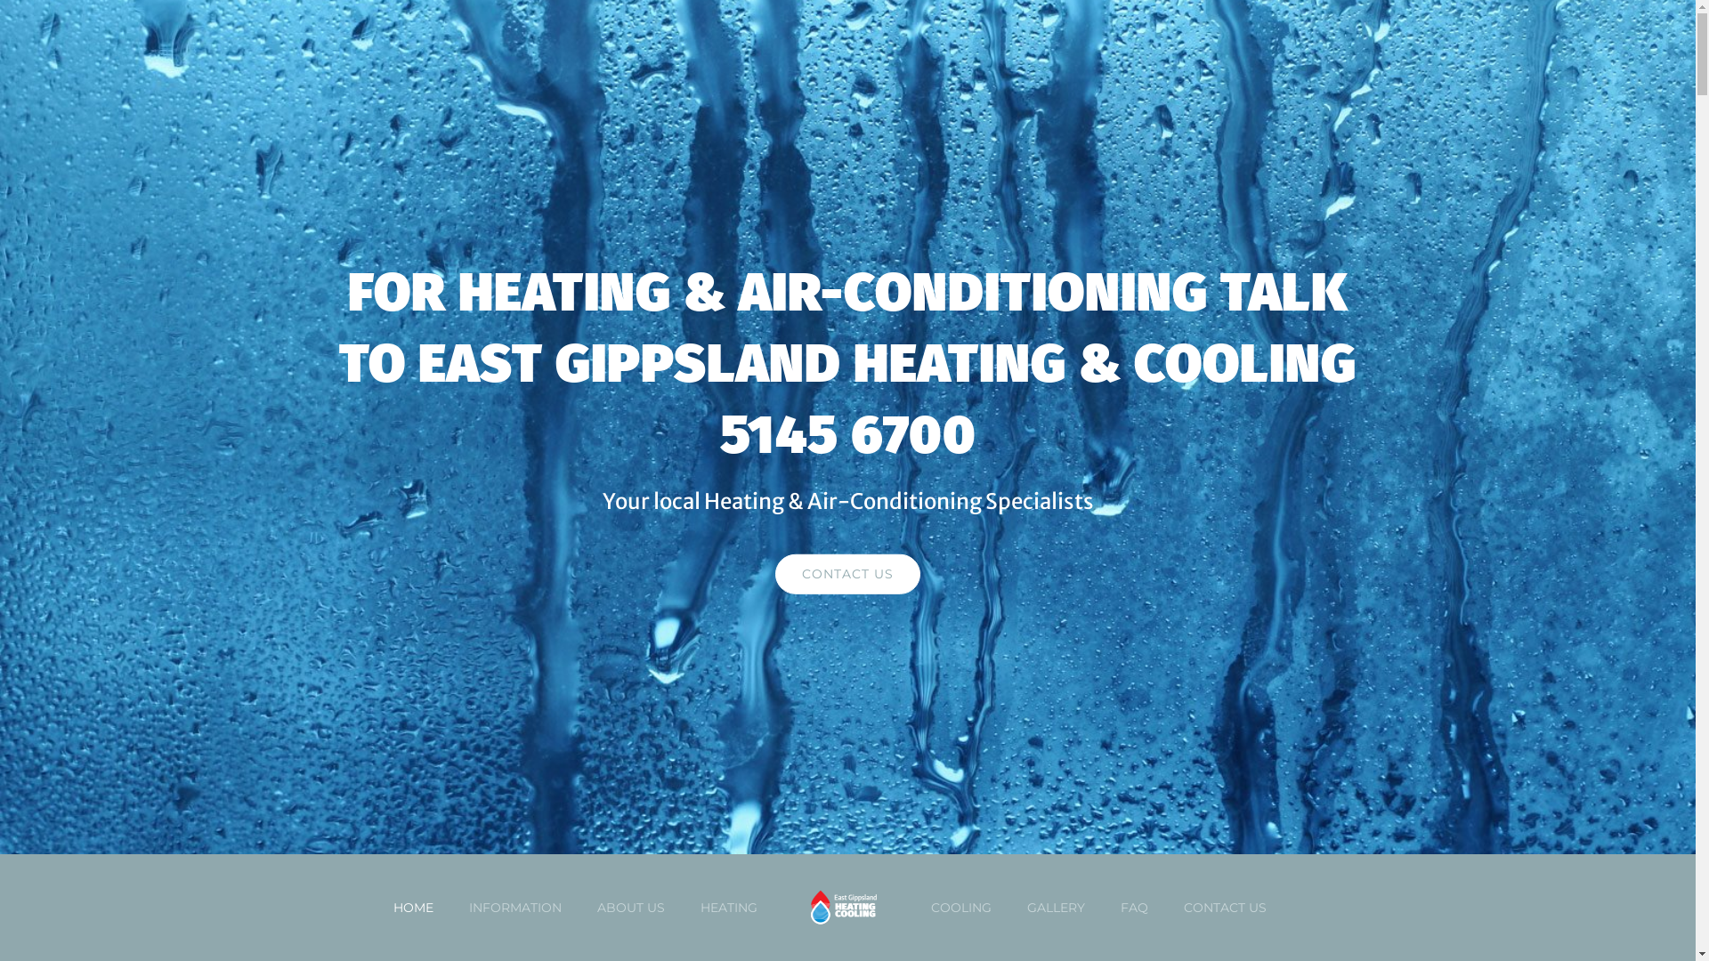  What do you see at coordinates (847, 575) in the screenshot?
I see `CONTACT US` at bounding box center [847, 575].